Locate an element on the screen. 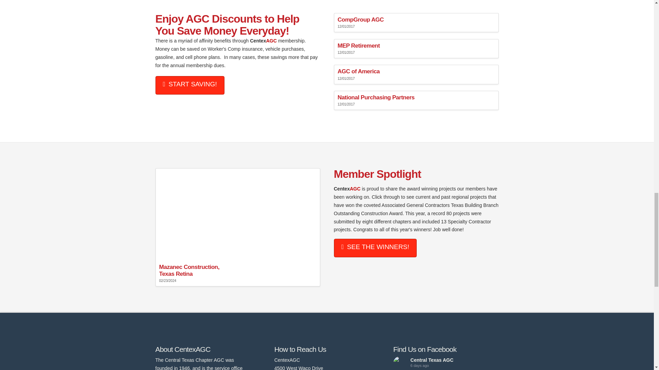 This screenshot has width=659, height=370. Title is located at coordinates (189, 85).